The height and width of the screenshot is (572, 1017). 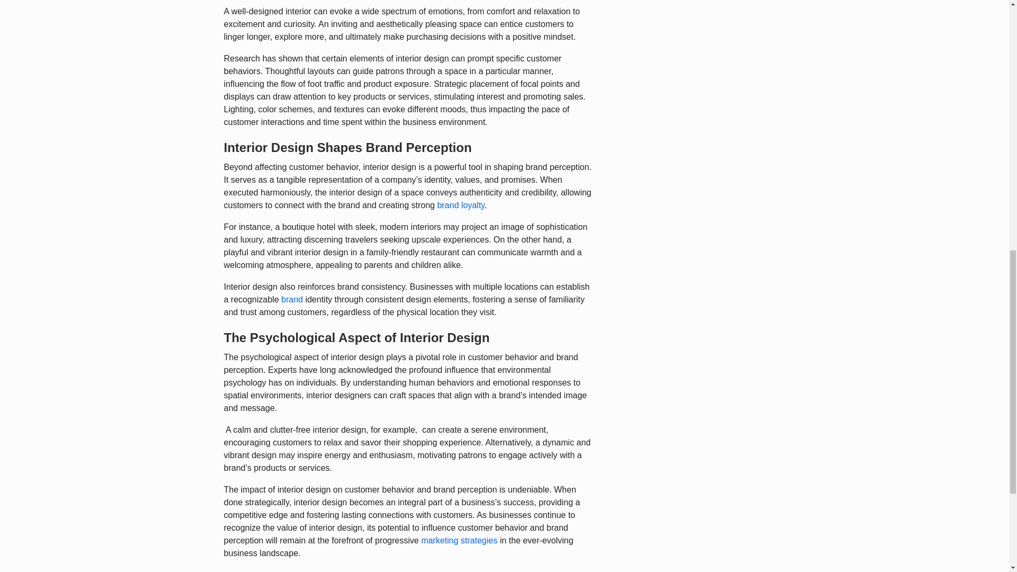 What do you see at coordinates (292, 299) in the screenshot?
I see `brand` at bounding box center [292, 299].